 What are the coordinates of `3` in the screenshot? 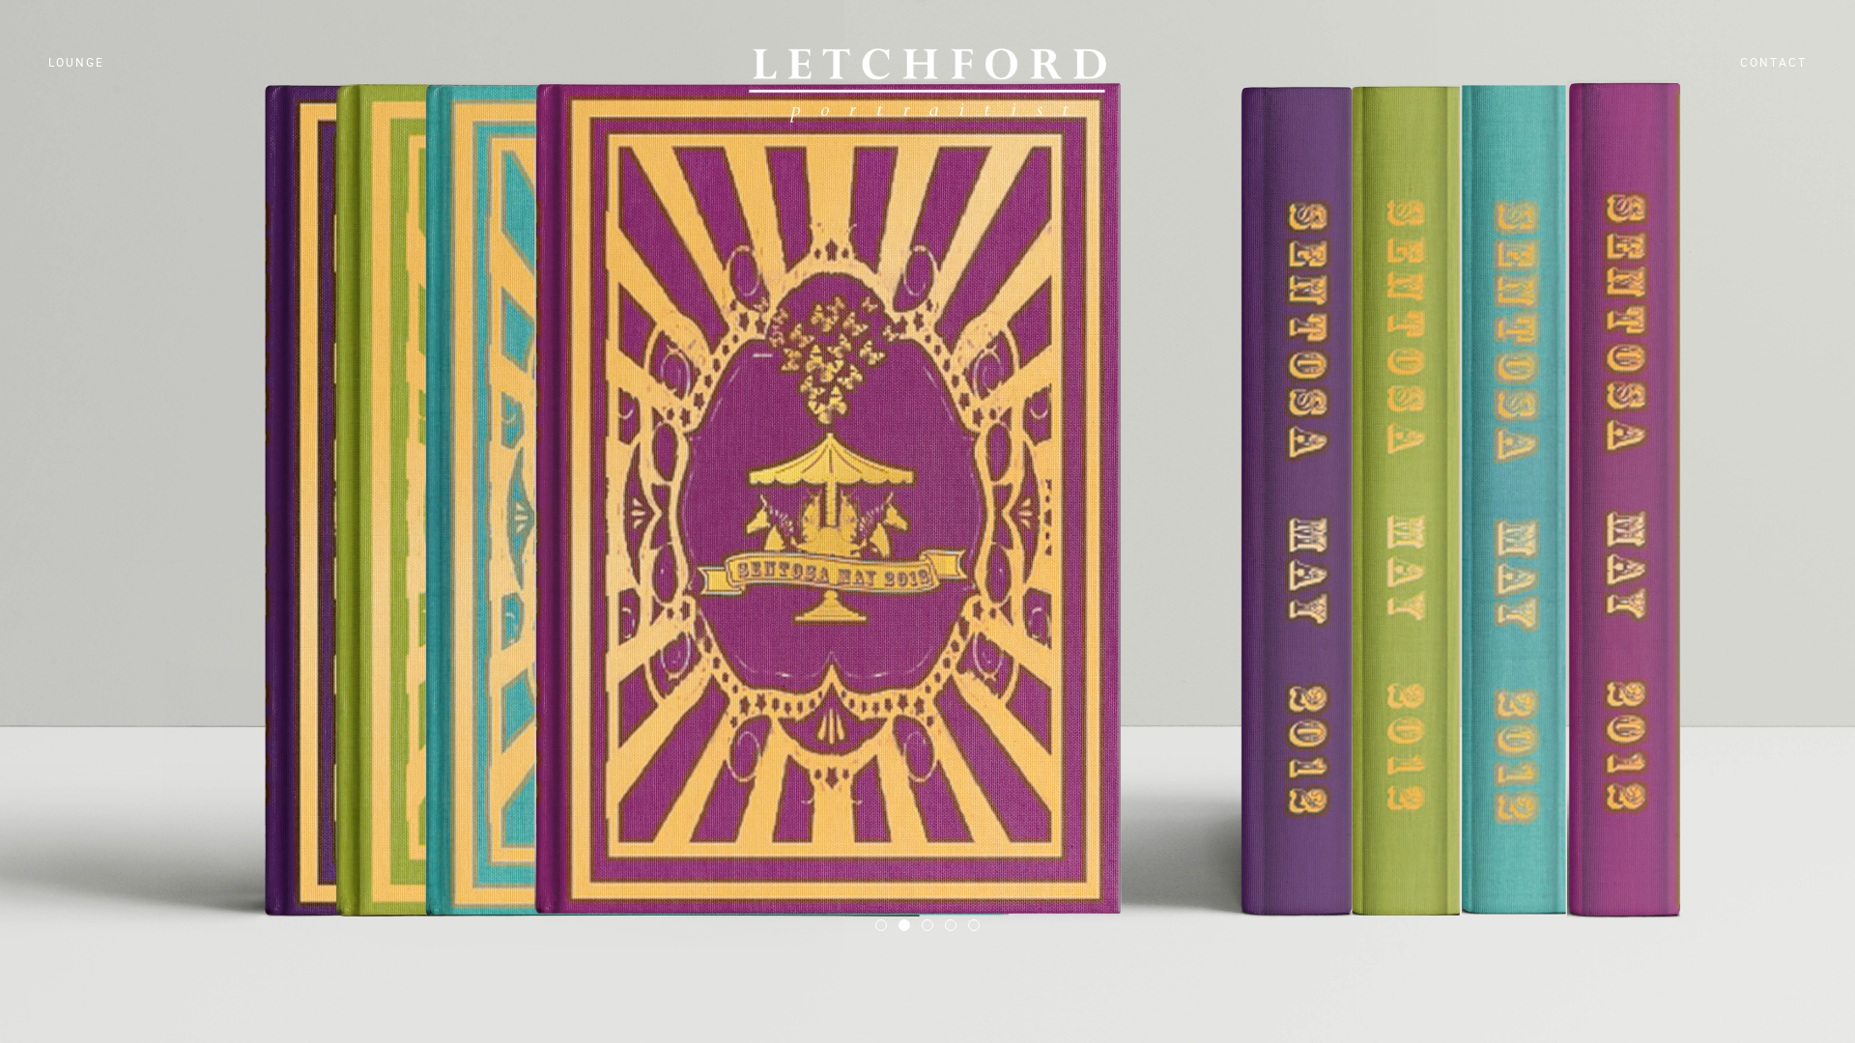 It's located at (927, 925).